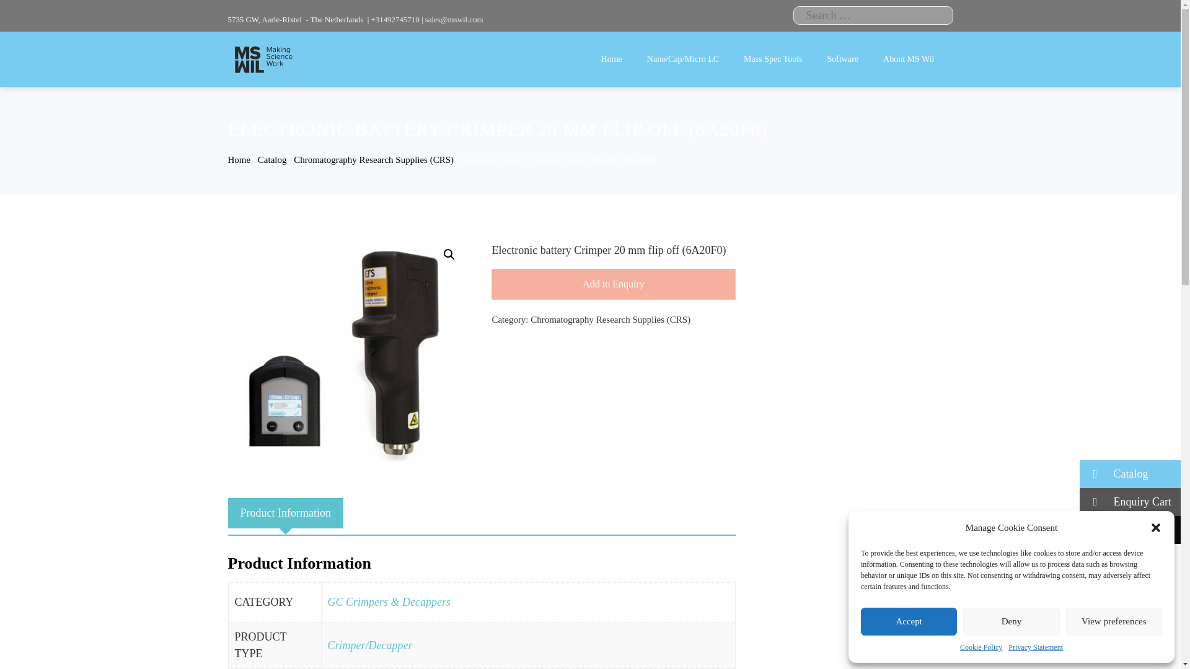  Describe the element at coordinates (31, 15) in the screenshot. I see `Search` at that location.